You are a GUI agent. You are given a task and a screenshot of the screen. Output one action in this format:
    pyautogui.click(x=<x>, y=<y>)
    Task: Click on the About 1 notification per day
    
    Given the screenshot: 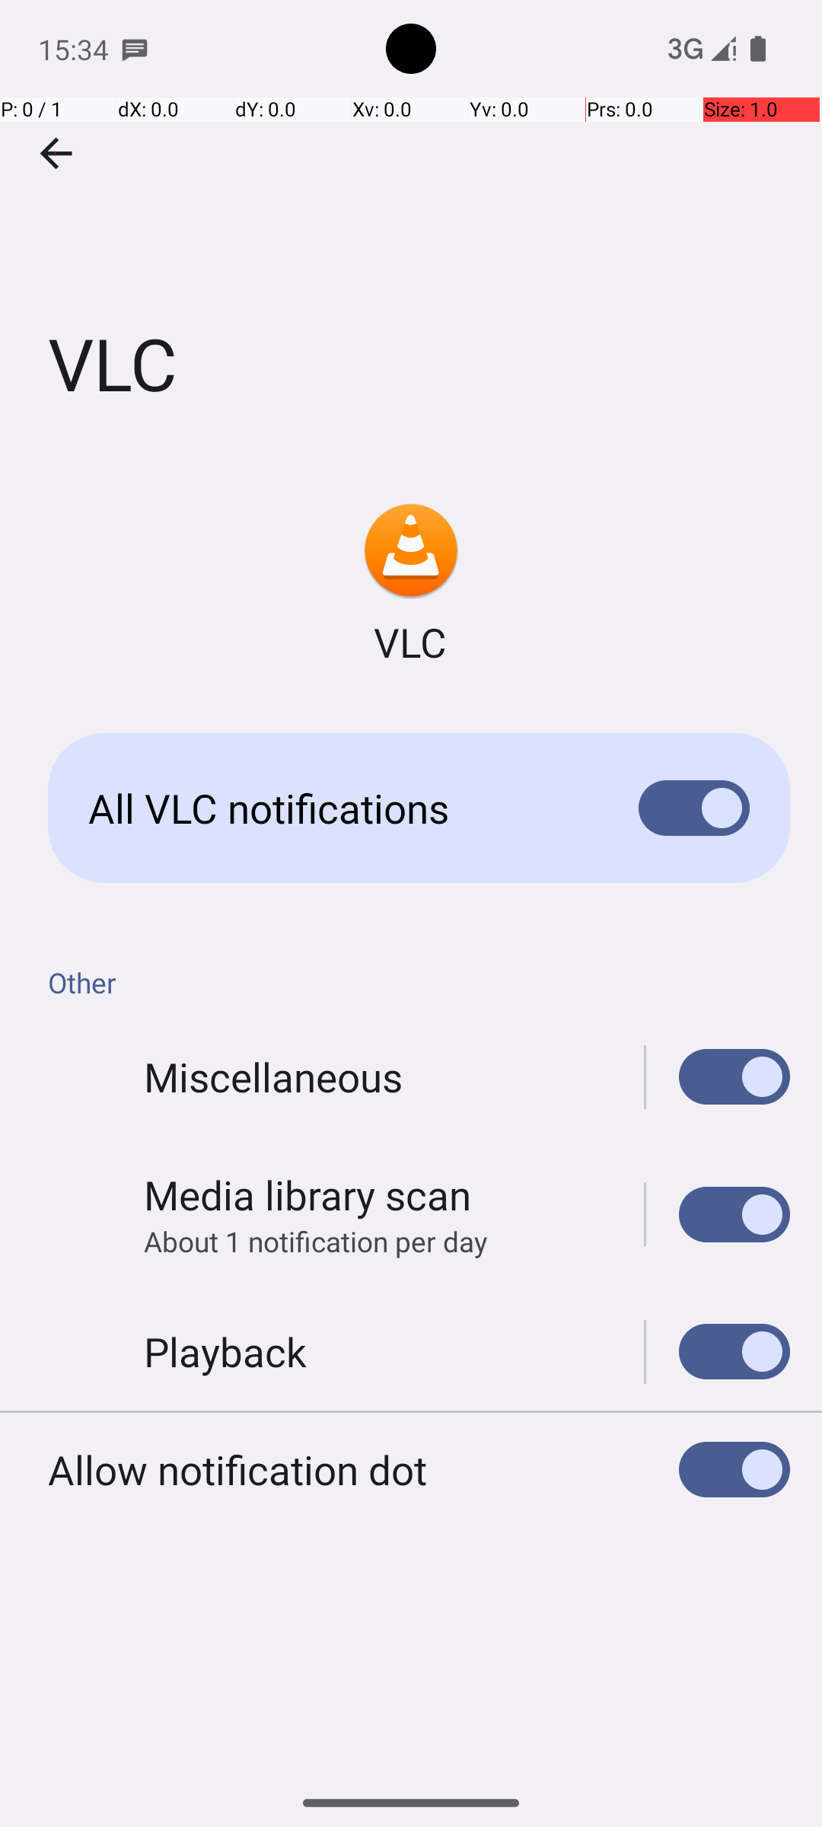 What is the action you would take?
    pyautogui.click(x=316, y=1241)
    